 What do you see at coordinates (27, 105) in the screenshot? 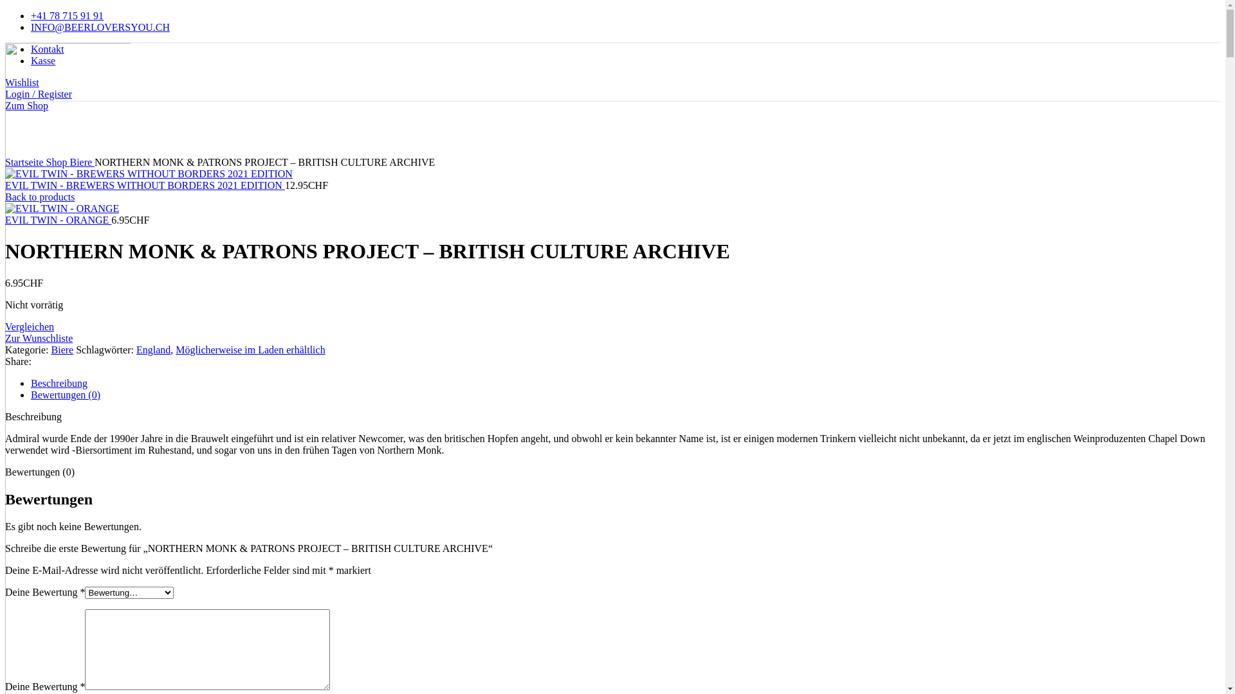
I see `Zum Shop` at bounding box center [27, 105].